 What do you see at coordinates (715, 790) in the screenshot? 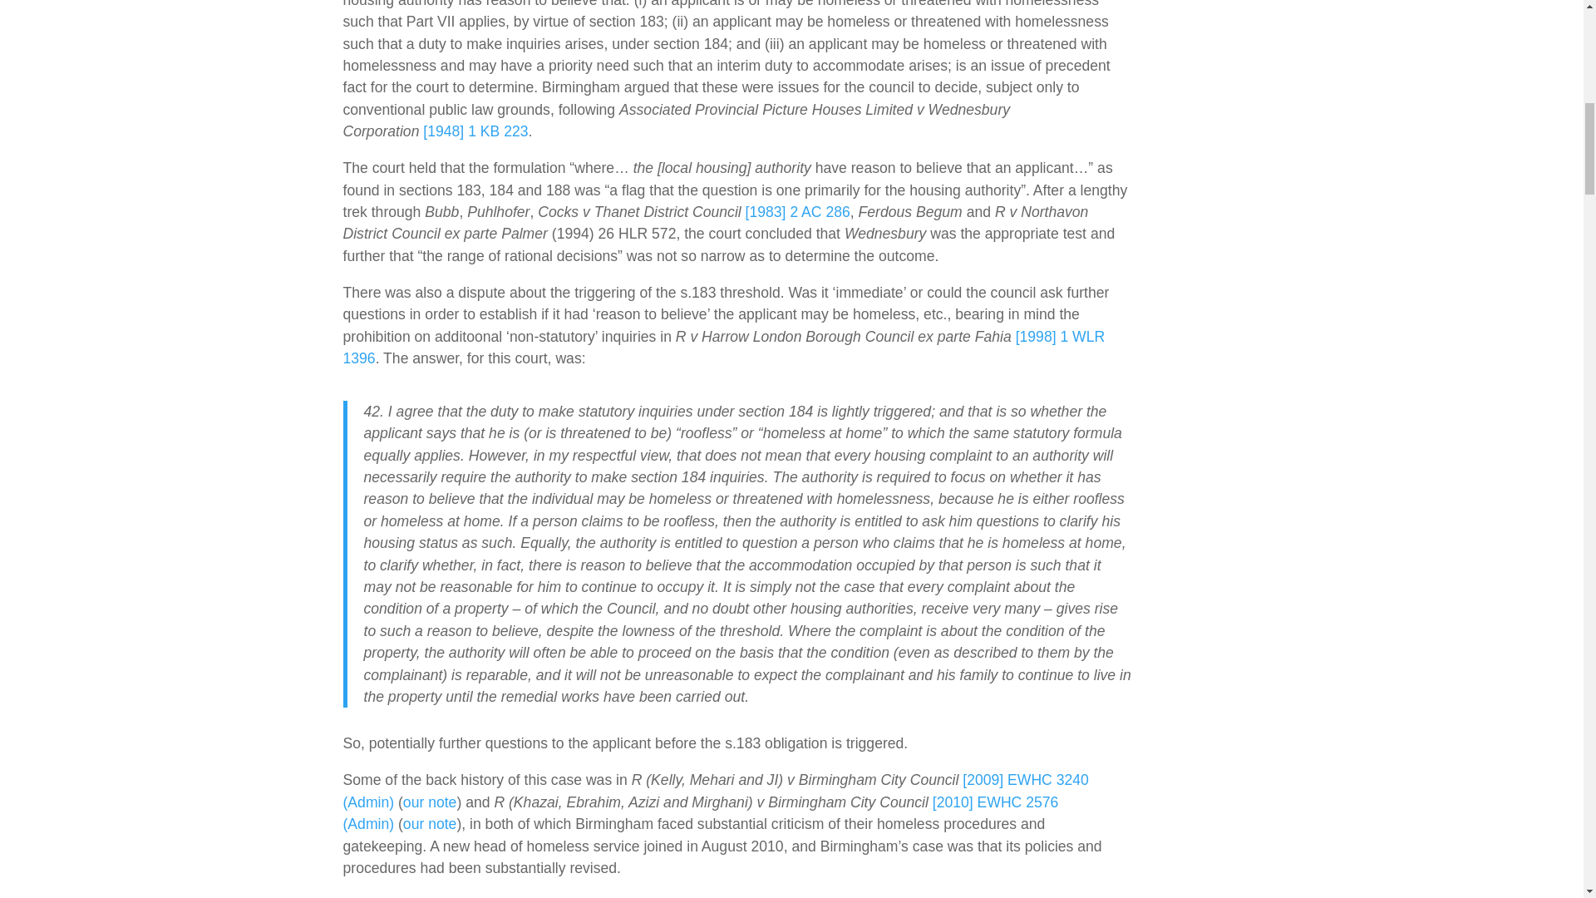
I see `Link to BAILII version` at bounding box center [715, 790].